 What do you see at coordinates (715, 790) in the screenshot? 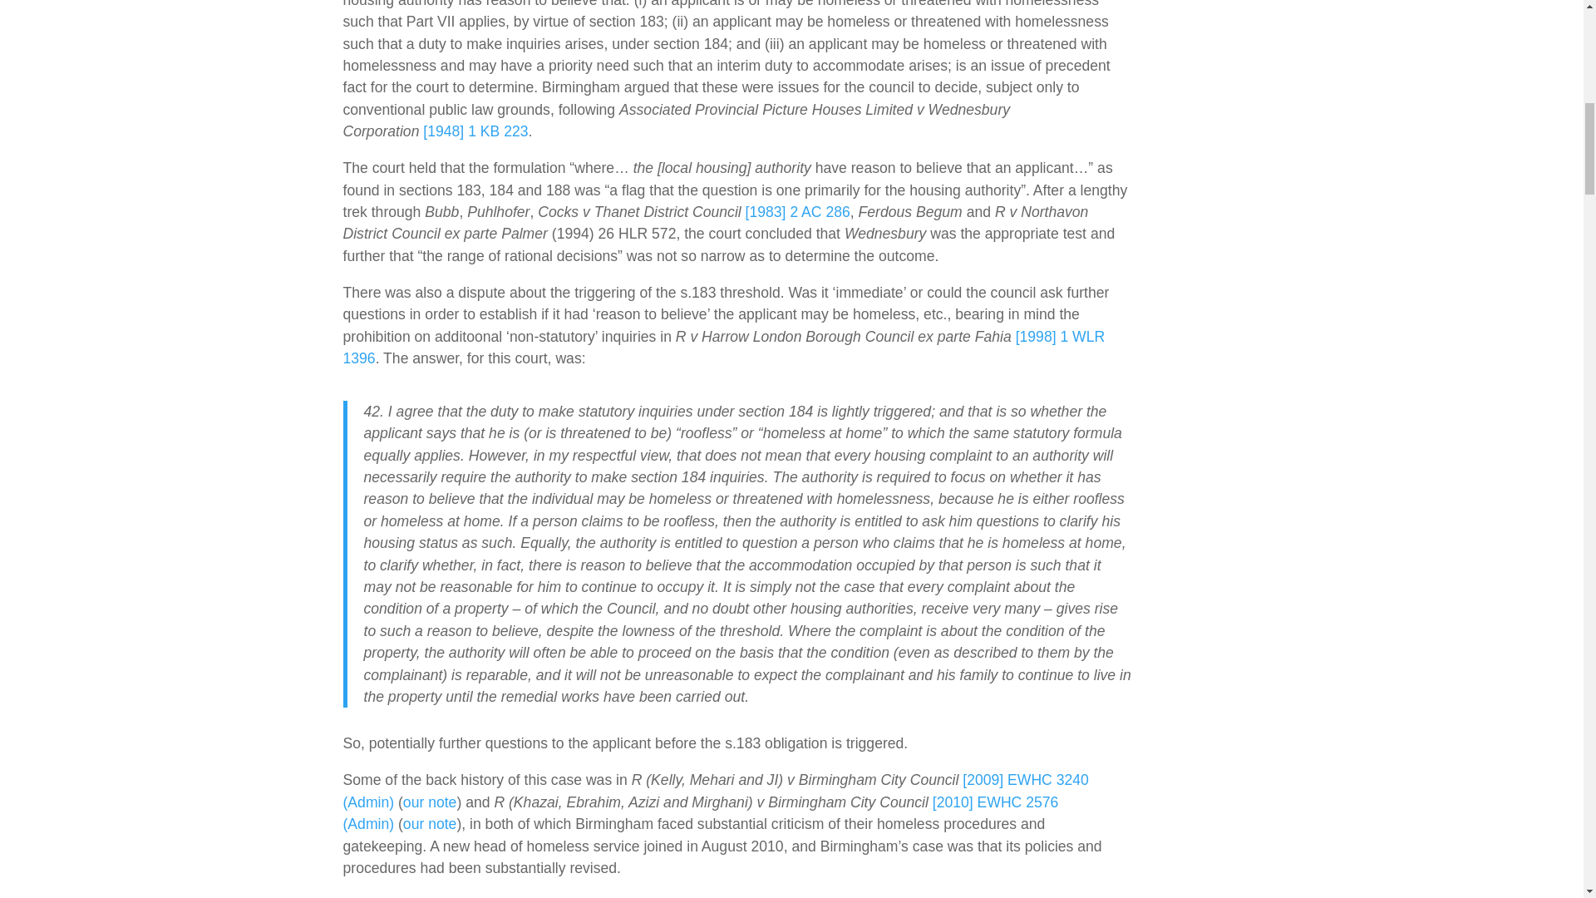
I see `Link to BAILII version` at bounding box center [715, 790].